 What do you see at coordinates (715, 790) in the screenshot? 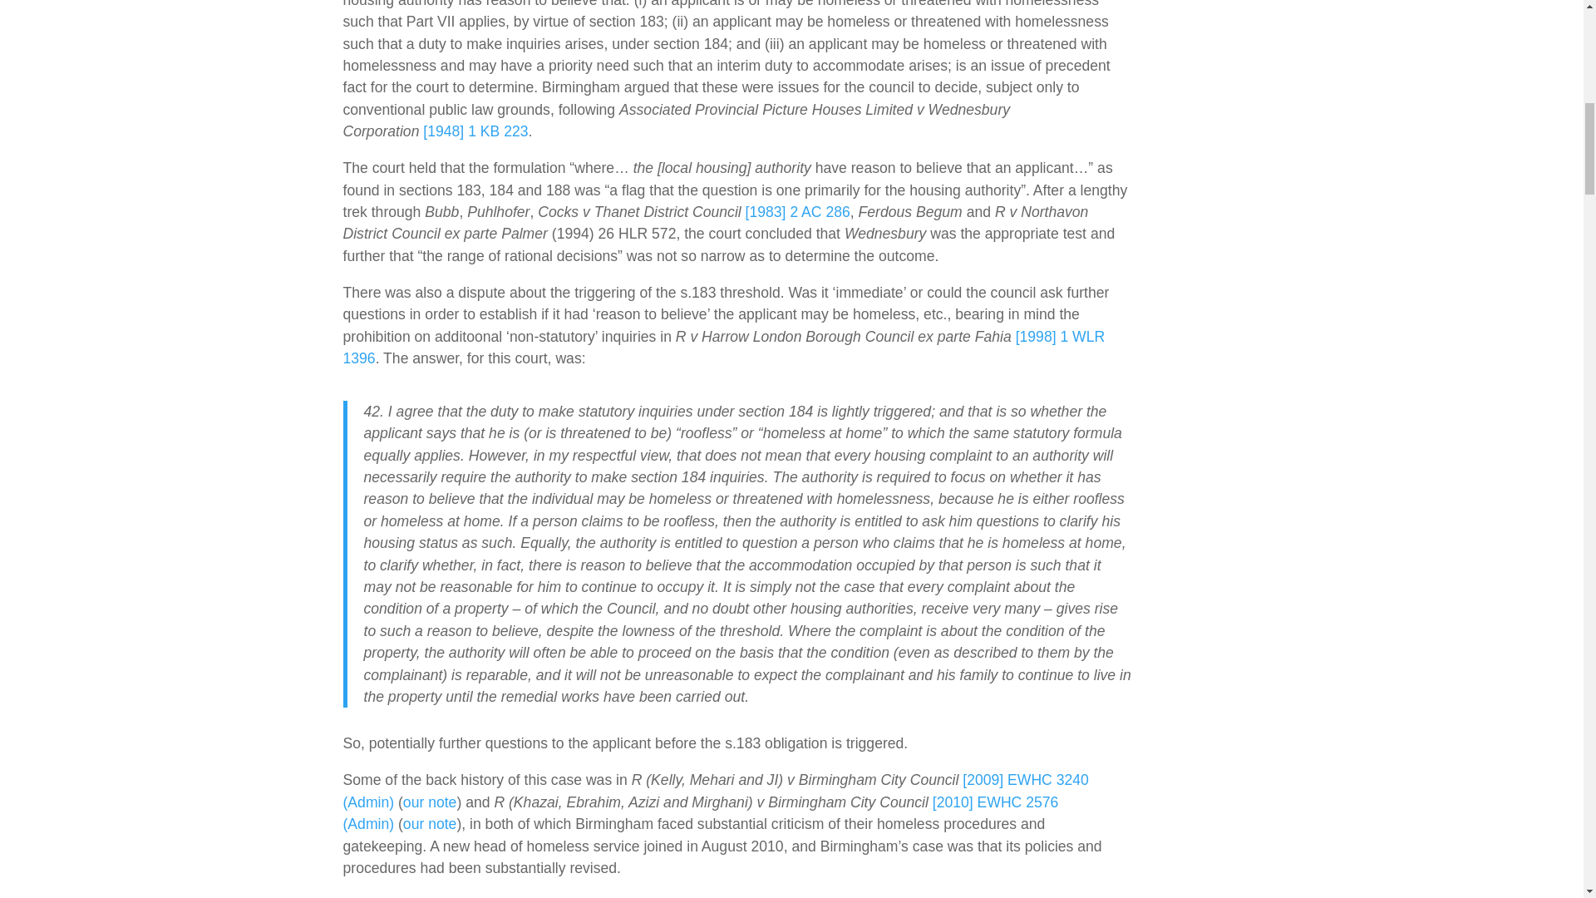
I see `Link to BAILII version` at bounding box center [715, 790].